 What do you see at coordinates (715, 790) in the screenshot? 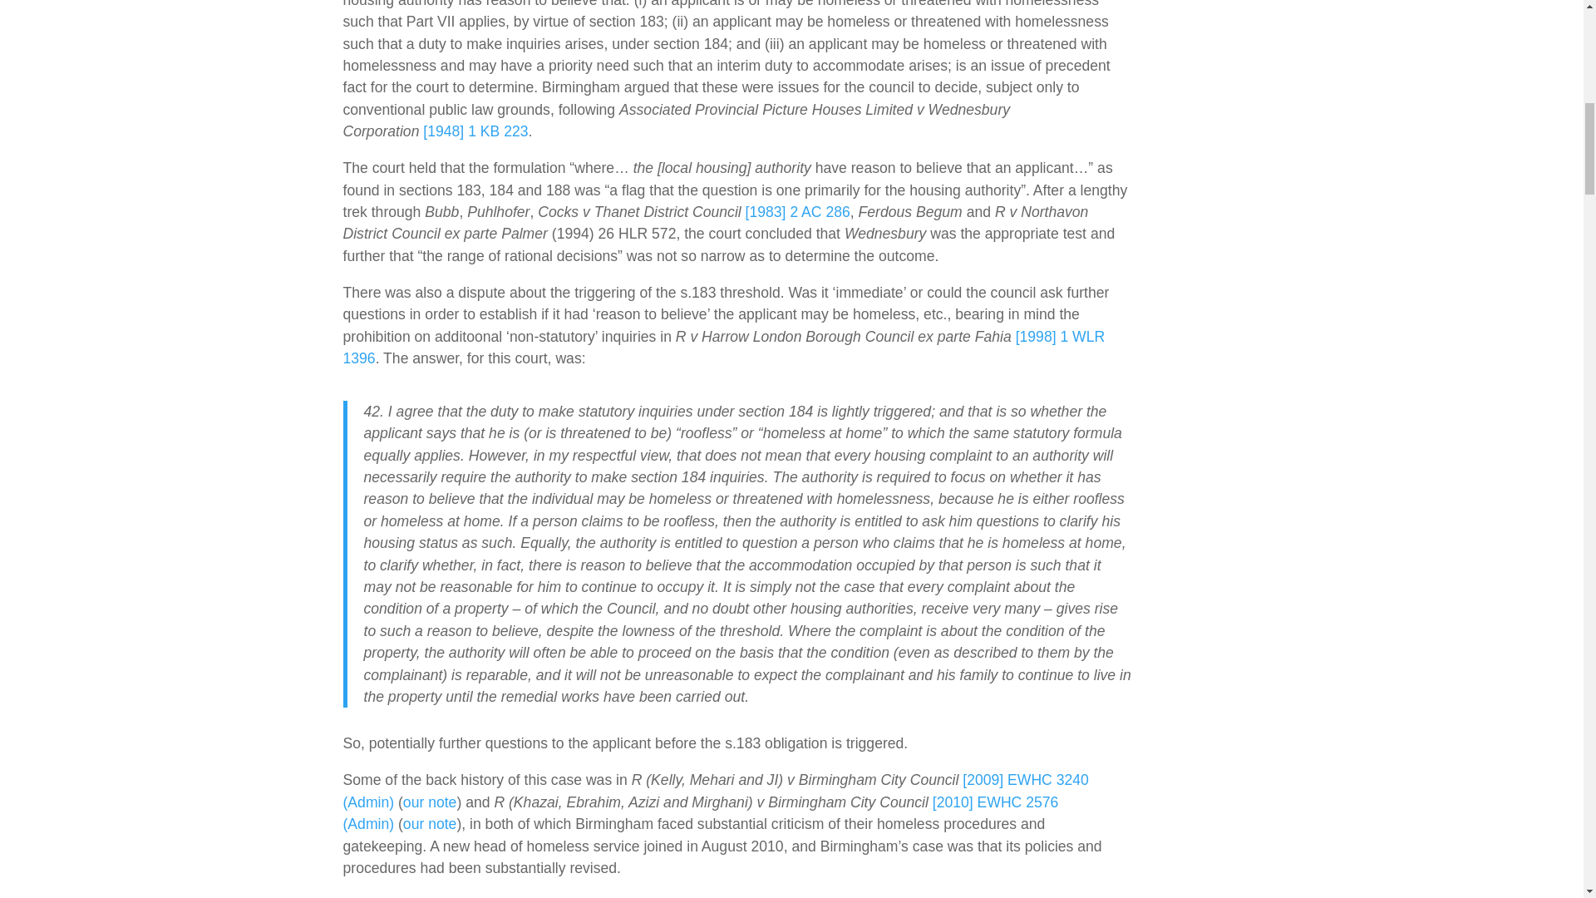
I see `Link to BAILII version` at bounding box center [715, 790].